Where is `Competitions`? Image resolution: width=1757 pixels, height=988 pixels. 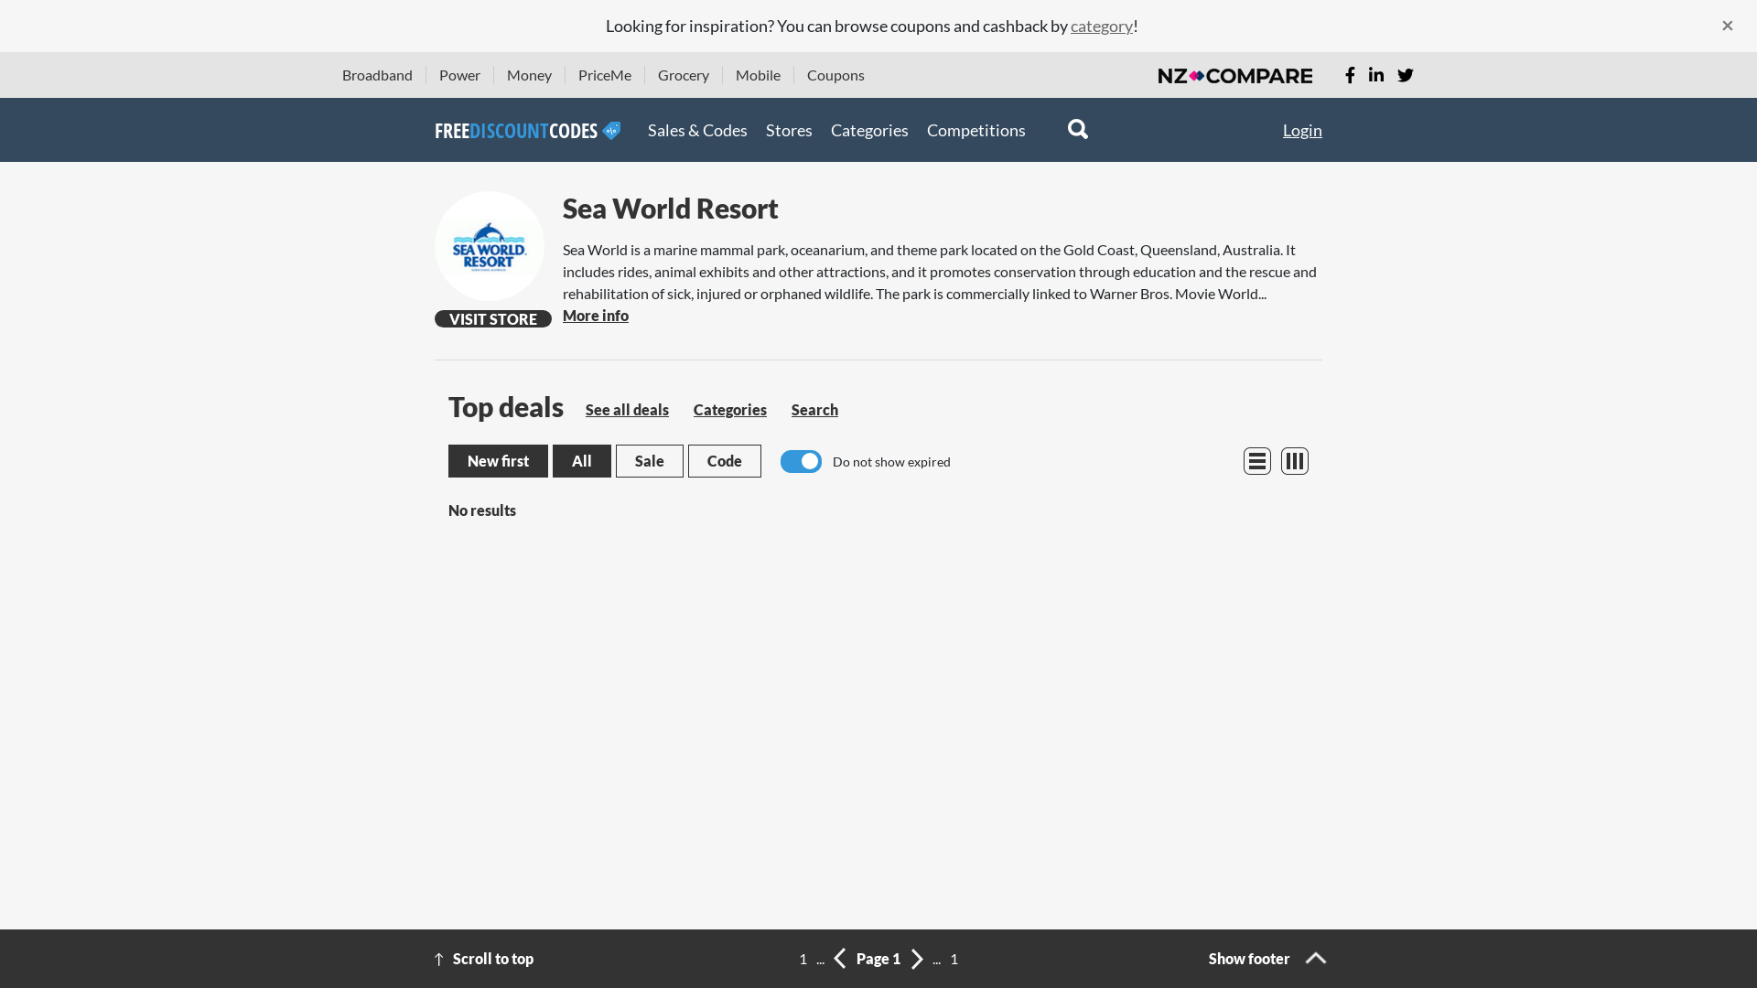 Competitions is located at coordinates (976, 130).